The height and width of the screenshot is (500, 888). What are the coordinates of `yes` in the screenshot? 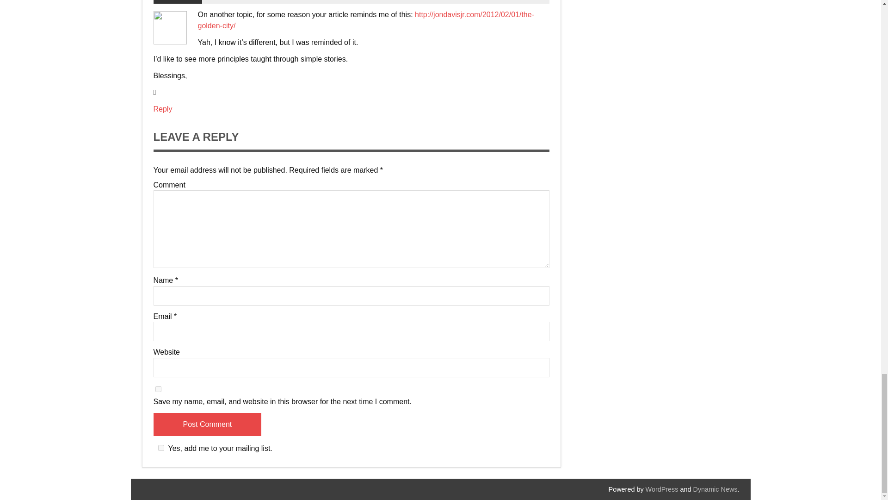 It's located at (158, 389).